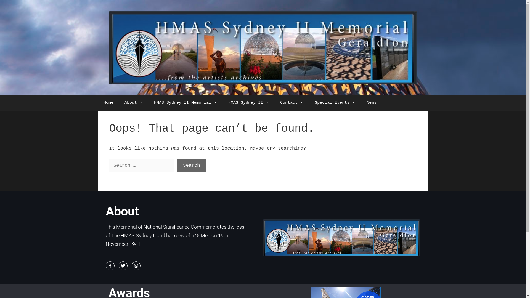 This screenshot has height=298, width=530. What do you see at coordinates (248, 103) in the screenshot?
I see `HMAS Sydney II` at bounding box center [248, 103].